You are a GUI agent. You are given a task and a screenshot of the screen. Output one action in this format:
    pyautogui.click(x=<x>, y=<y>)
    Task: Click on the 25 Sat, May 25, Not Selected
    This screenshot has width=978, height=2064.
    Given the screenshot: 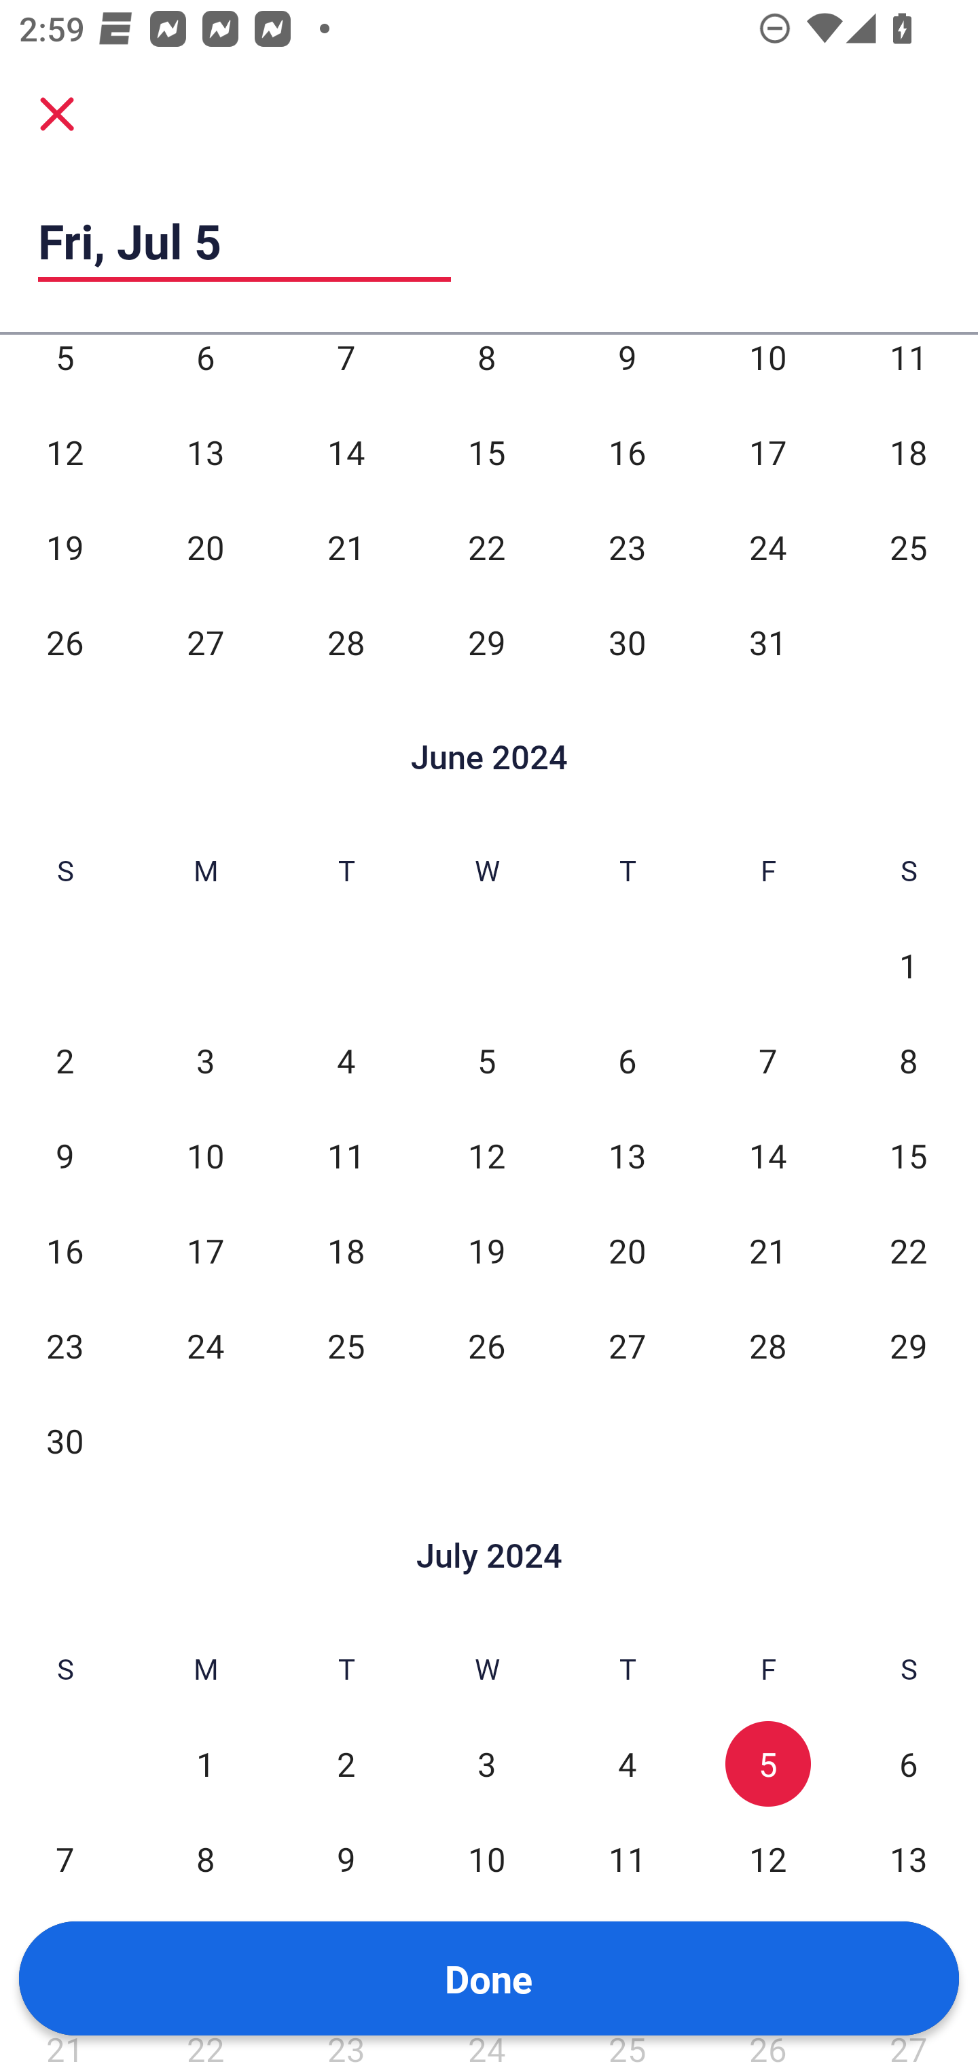 What is the action you would take?
    pyautogui.click(x=909, y=547)
    